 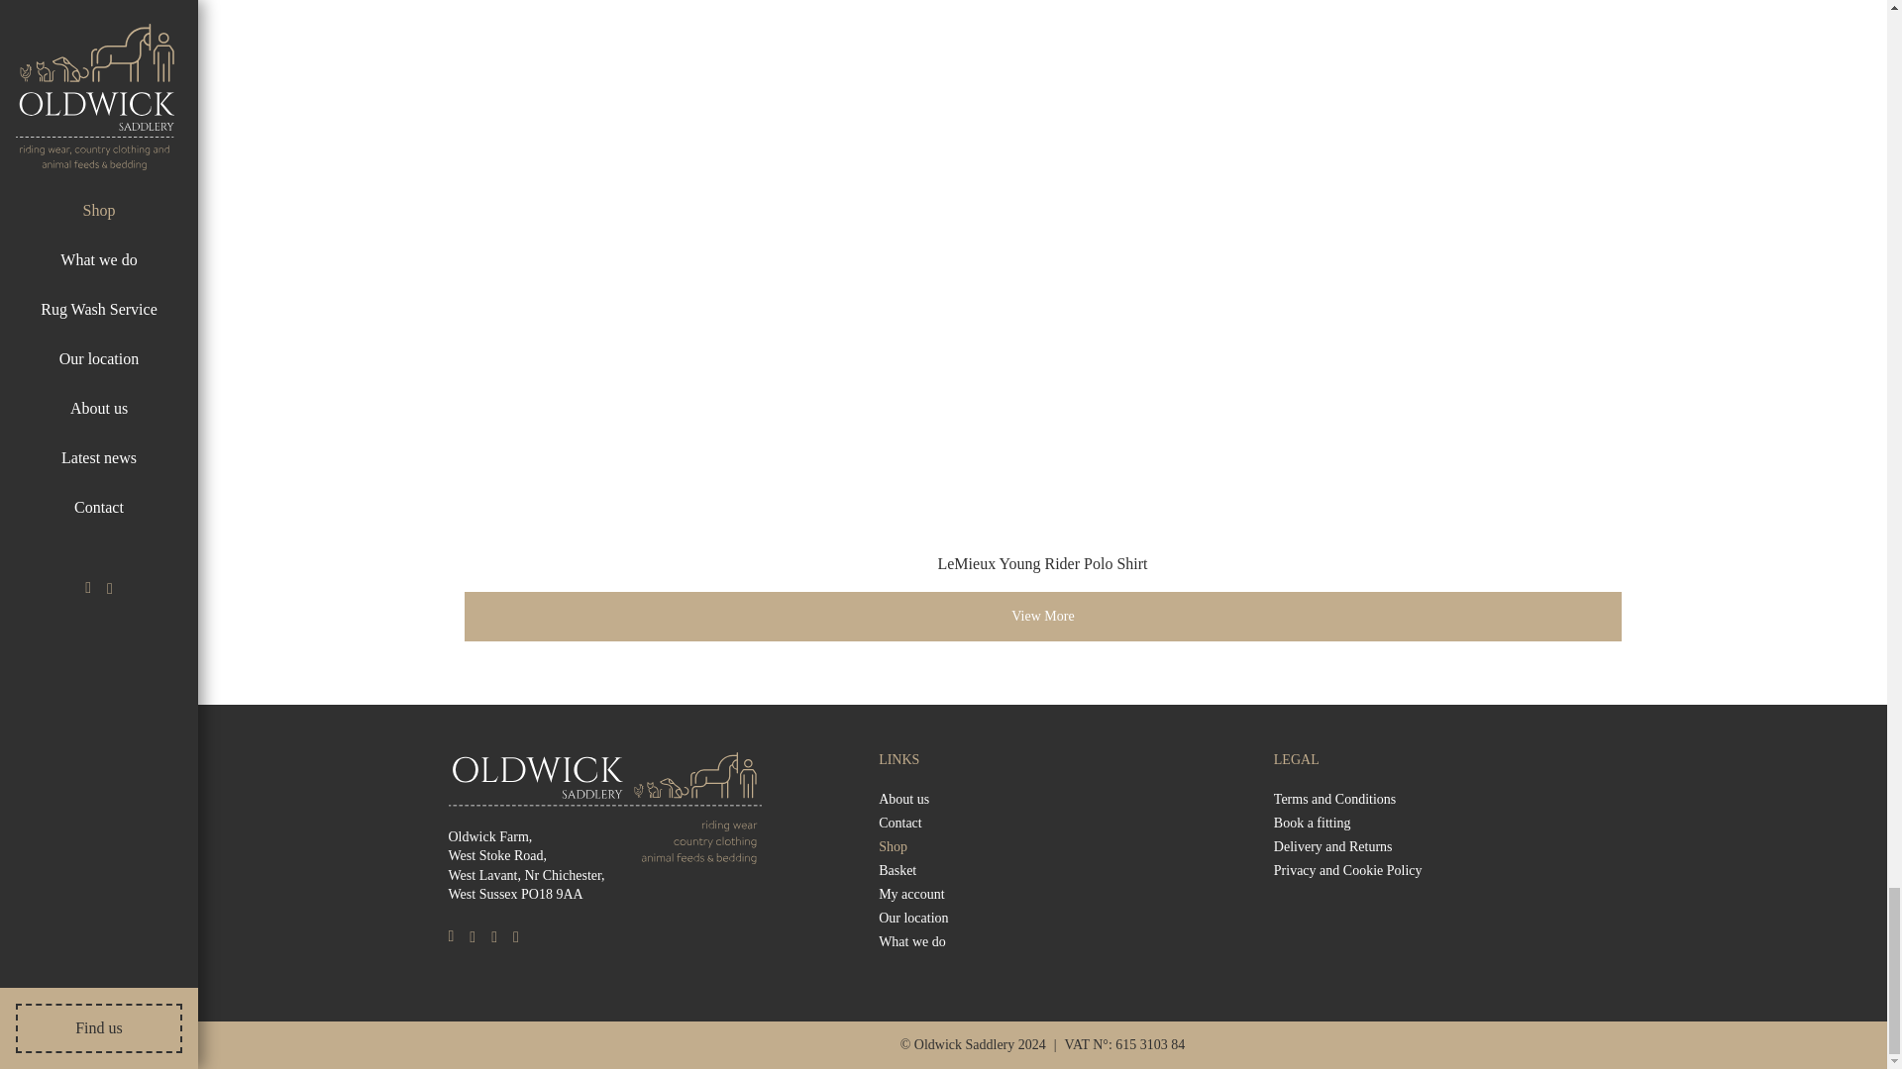 I want to click on View More, so click(x=1042, y=617).